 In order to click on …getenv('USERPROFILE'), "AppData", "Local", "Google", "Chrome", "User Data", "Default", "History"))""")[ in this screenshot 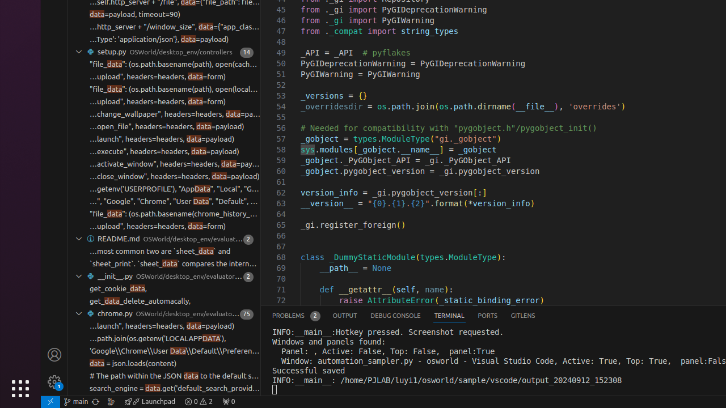, I will do `click(175, 189)`.